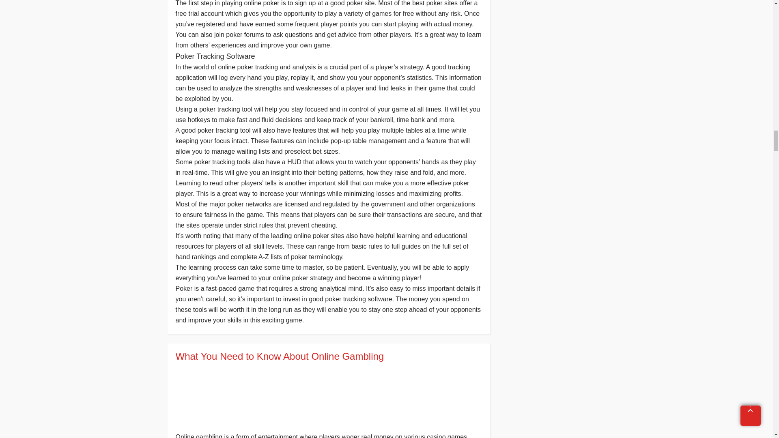 This screenshot has width=779, height=438. What do you see at coordinates (328, 356) in the screenshot?
I see `What You Need to Know About Online Gambling` at bounding box center [328, 356].